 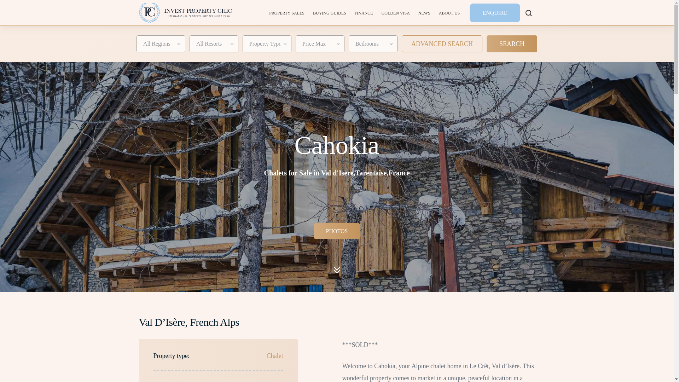 What do you see at coordinates (442, 44) in the screenshot?
I see `ADVANCED SEARCH` at bounding box center [442, 44].